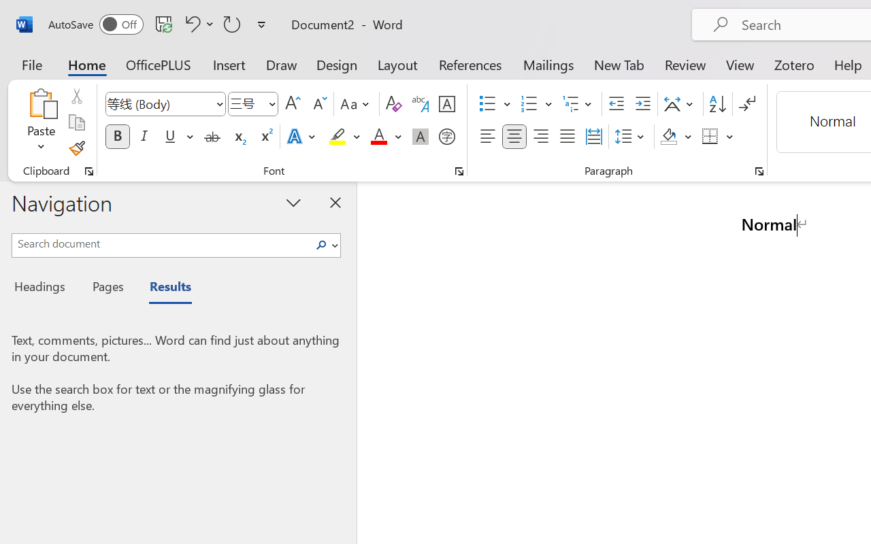 The image size is (871, 544). What do you see at coordinates (619, 64) in the screenshot?
I see `New Tab` at bounding box center [619, 64].